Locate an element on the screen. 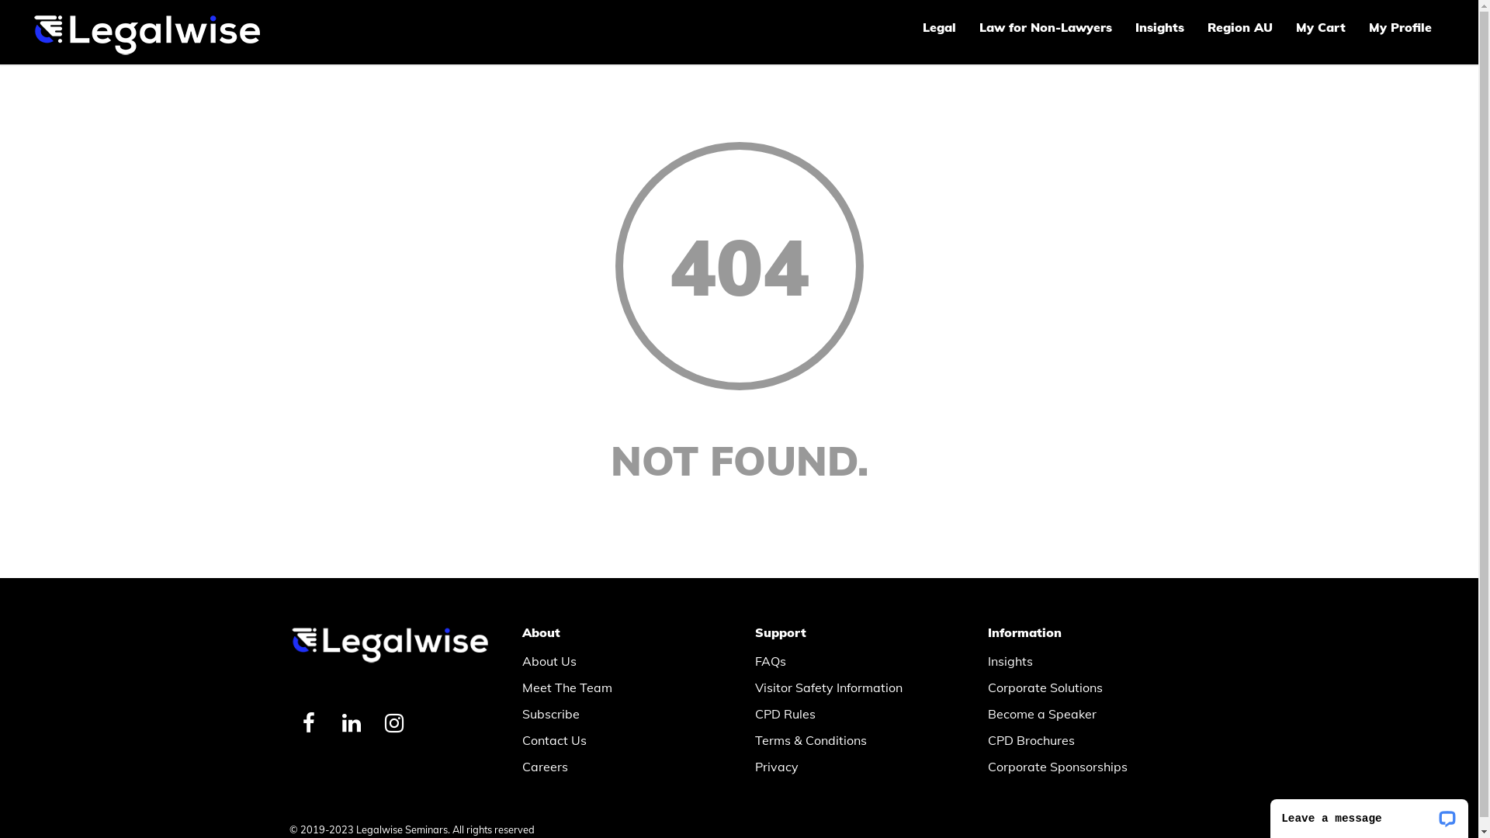 This screenshot has height=838, width=1490. CPD Rules is located at coordinates (851, 714).